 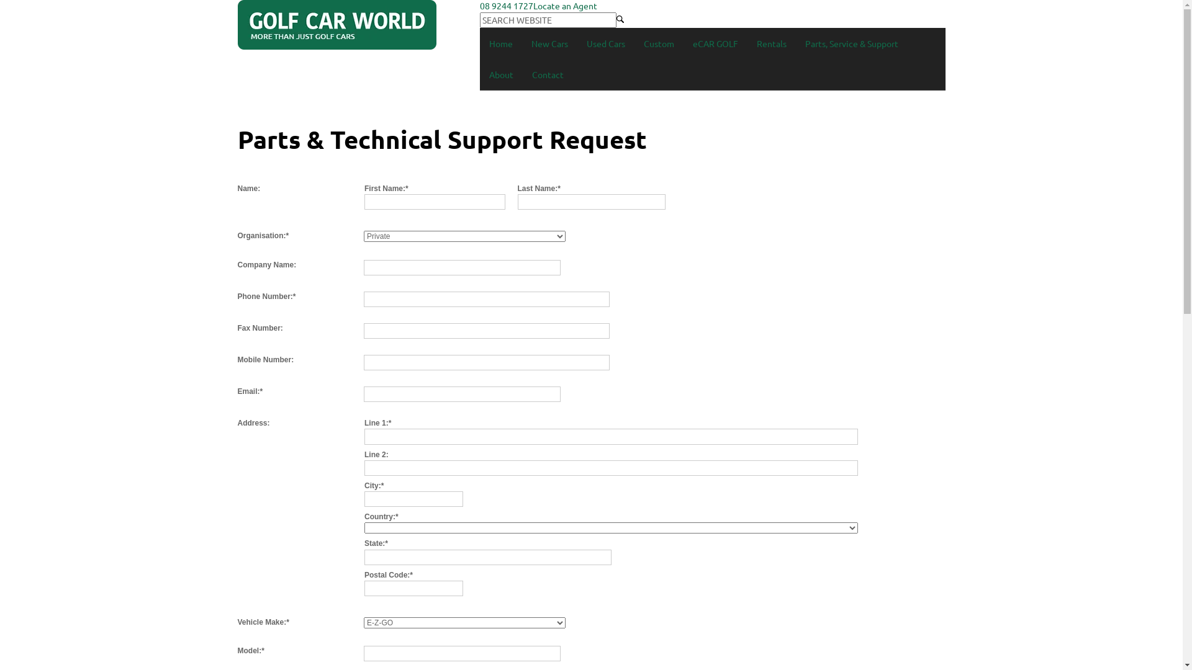 I want to click on Home, so click(x=500, y=43).